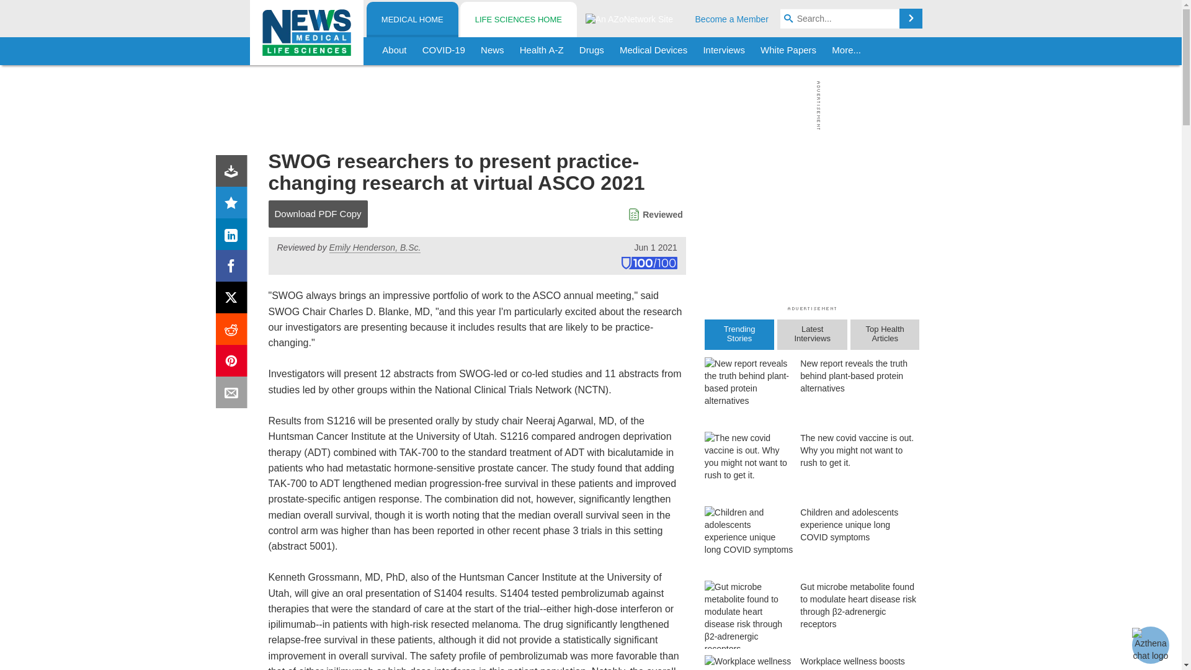 This screenshot has width=1191, height=670. Describe the element at coordinates (234, 395) in the screenshot. I see `Email` at that location.